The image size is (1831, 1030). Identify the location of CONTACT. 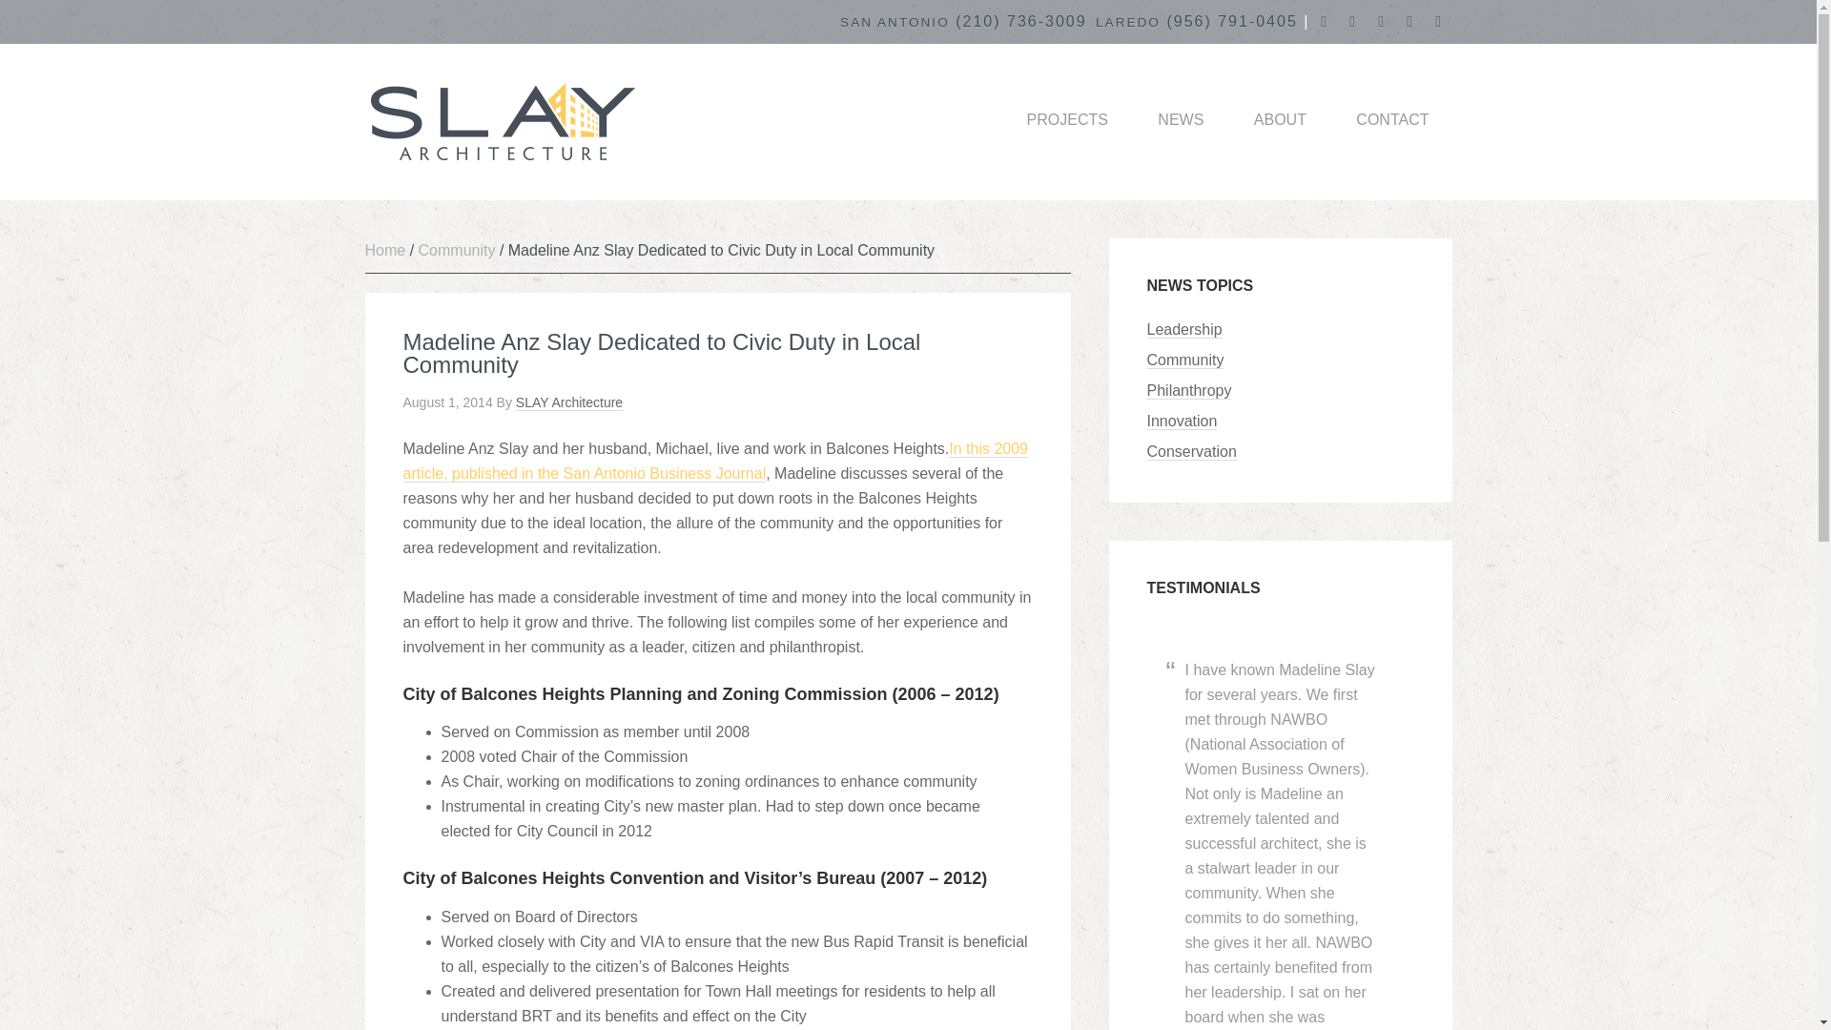
(1392, 120).